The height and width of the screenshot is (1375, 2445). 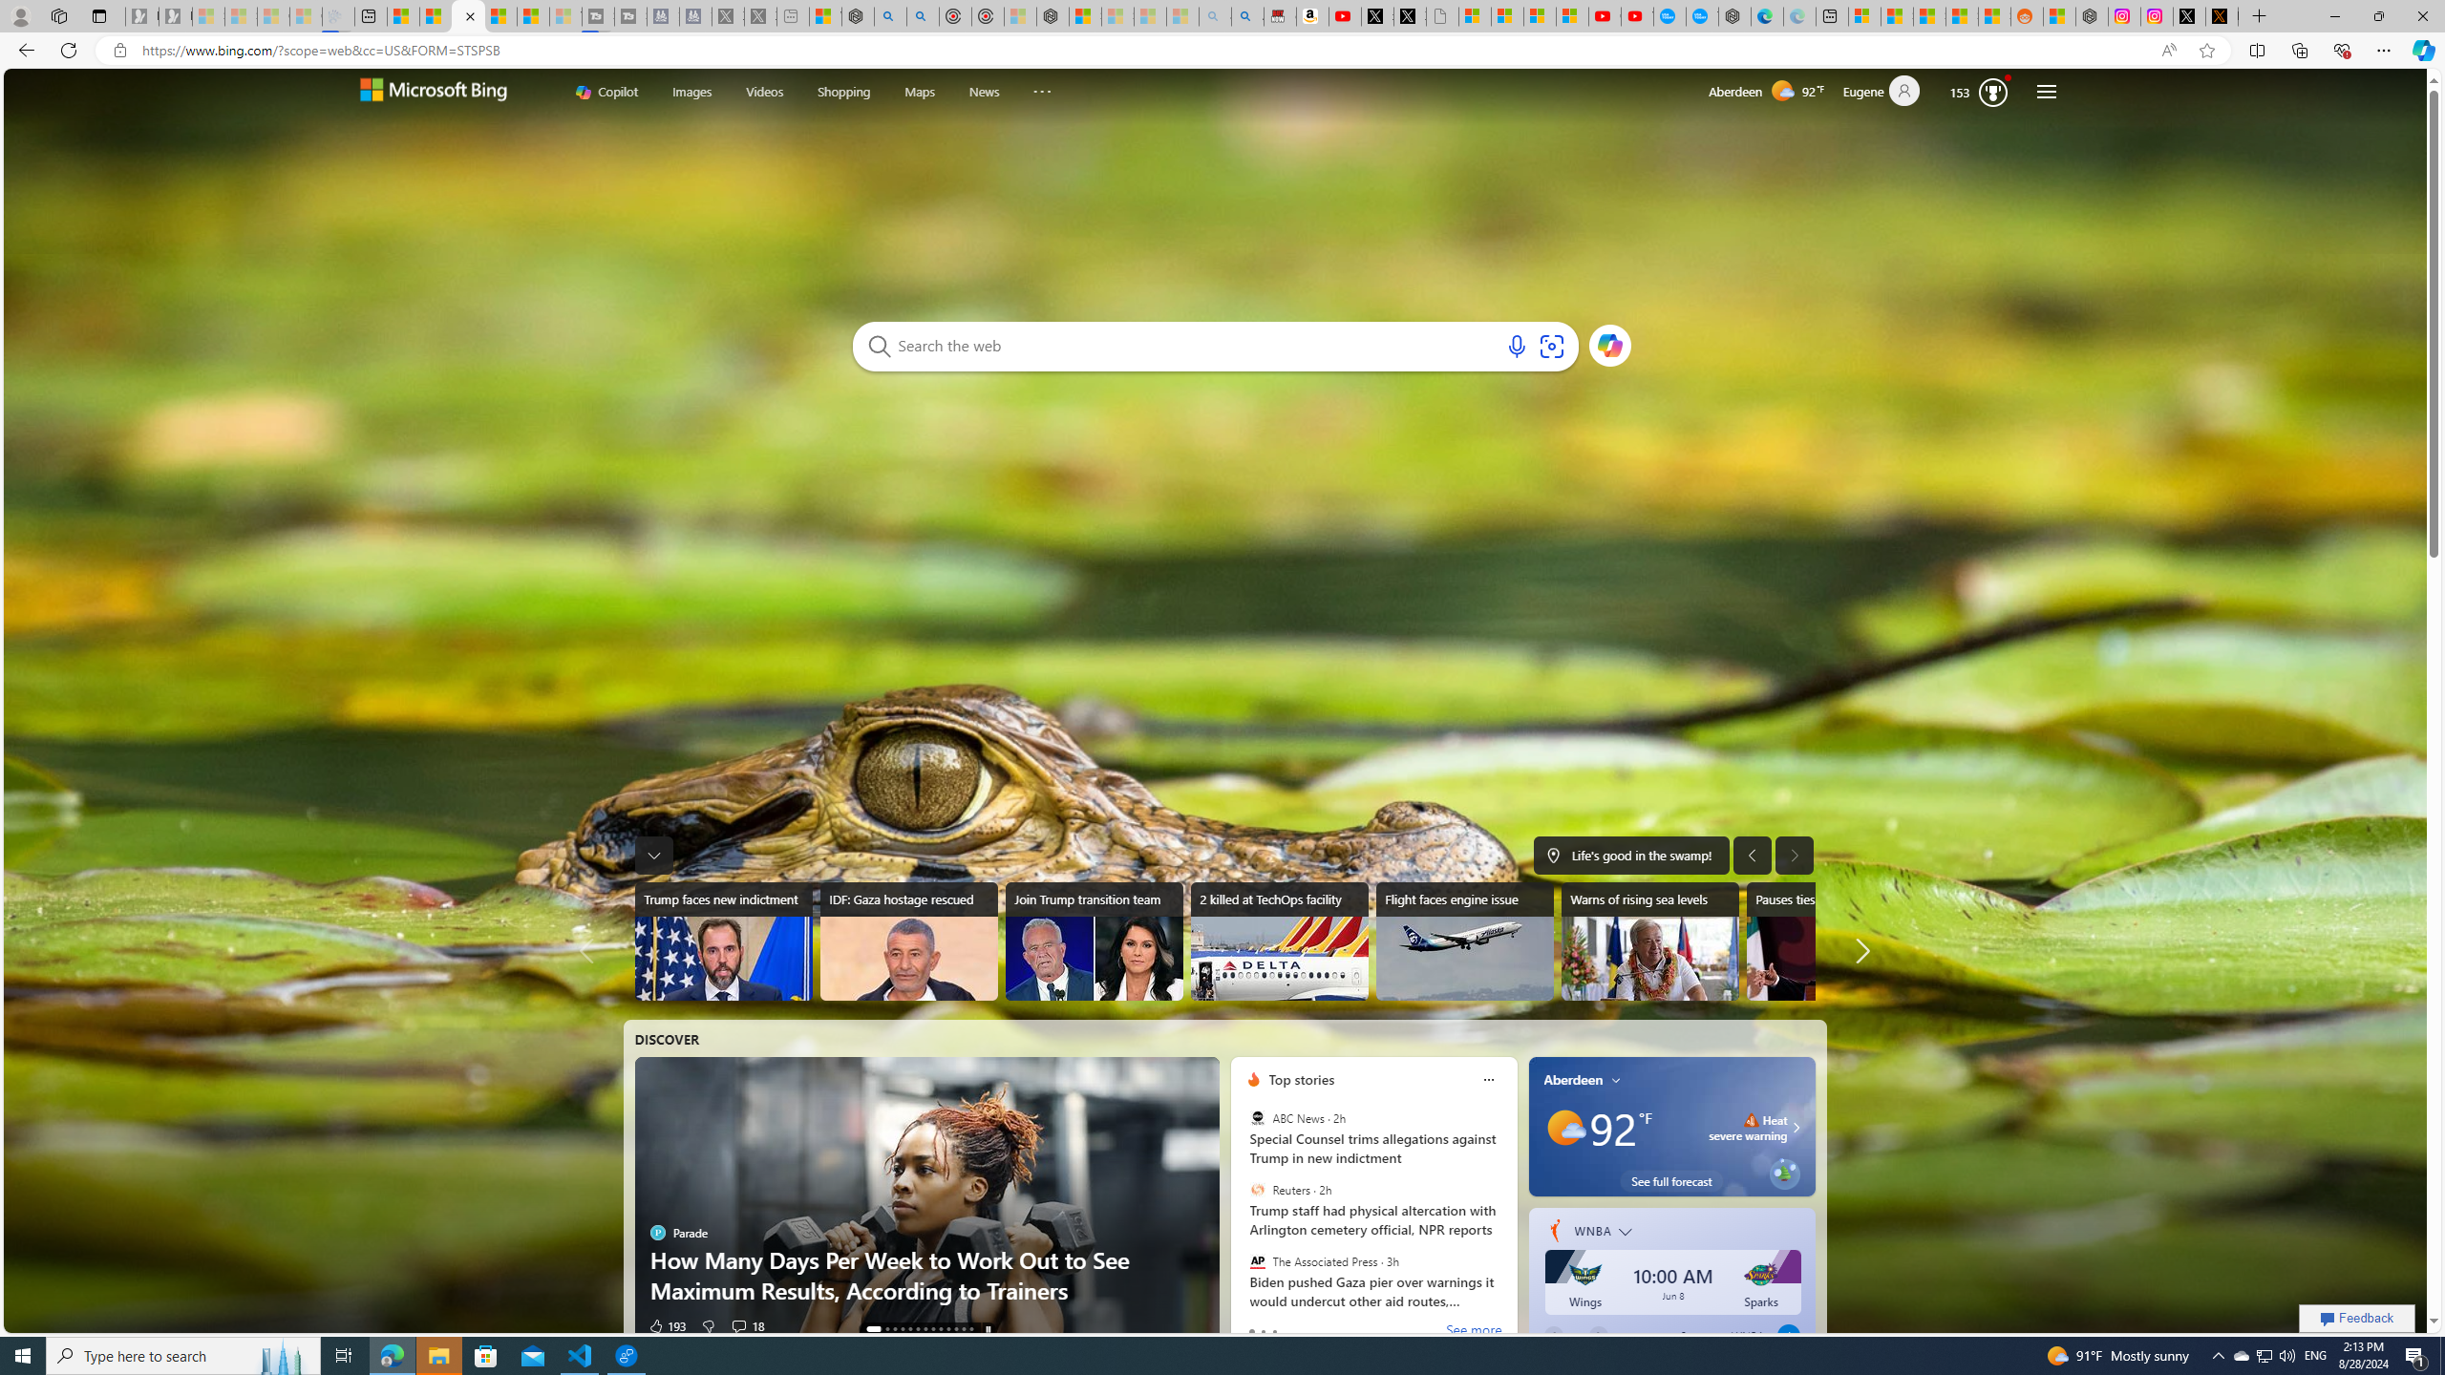 What do you see at coordinates (1250, 1332) in the screenshot?
I see `tab-0` at bounding box center [1250, 1332].